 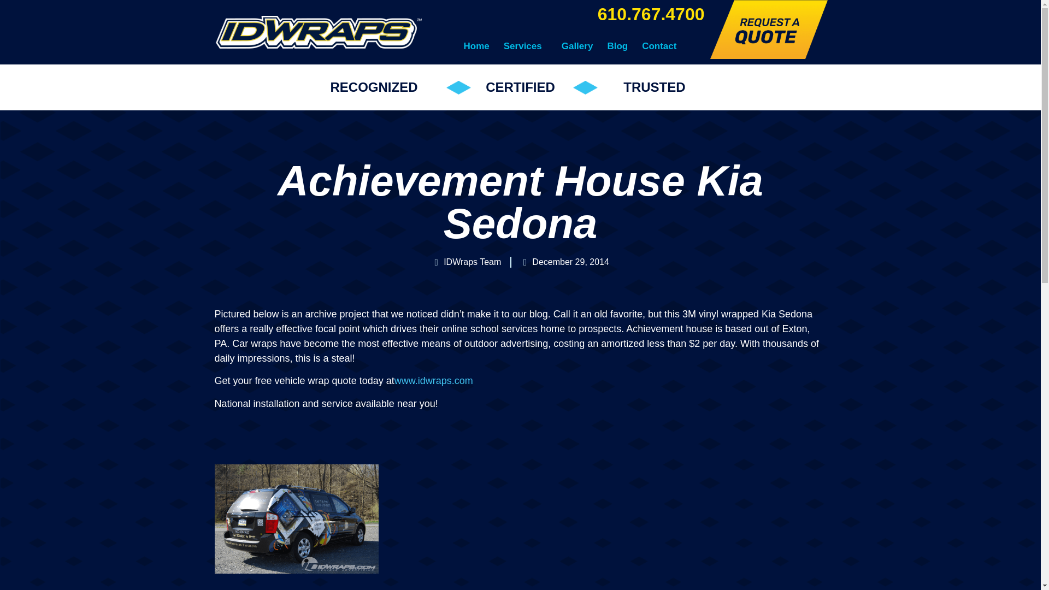 I want to click on diamond blue, so click(x=459, y=87).